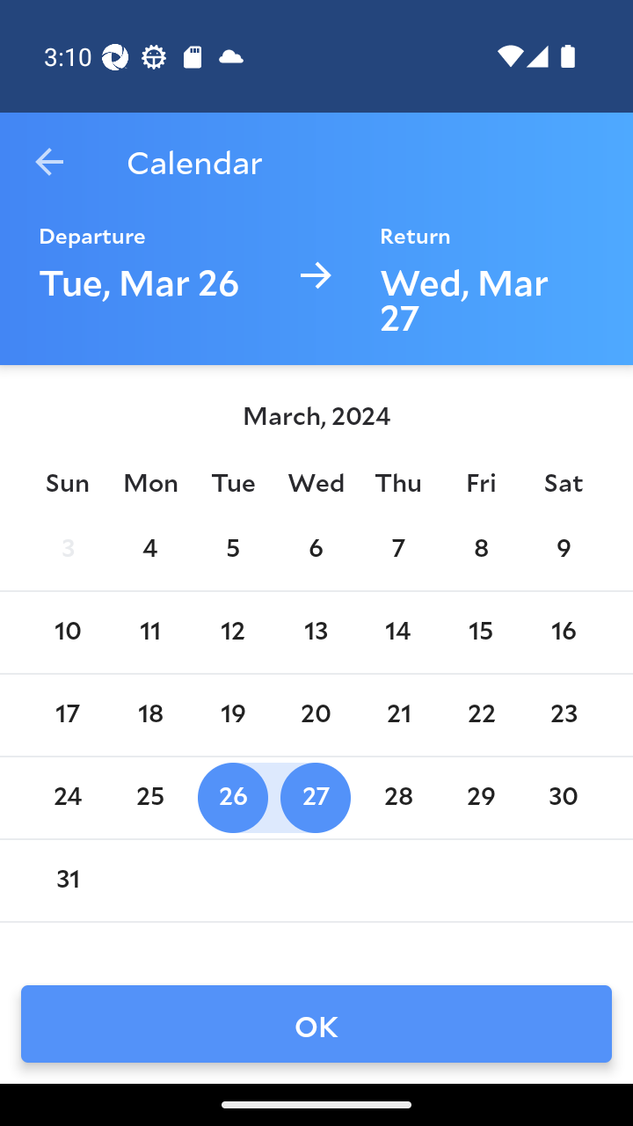 This screenshot has width=633, height=1126. What do you see at coordinates (232, 549) in the screenshot?
I see `5` at bounding box center [232, 549].